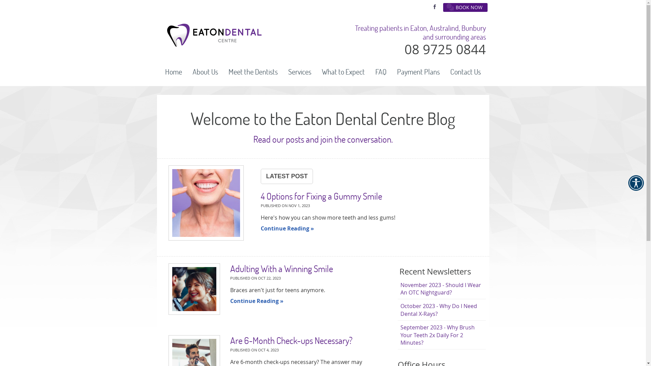 The image size is (651, 366). Describe the element at coordinates (292, 340) in the screenshot. I see `Are 6-Month Check-ups Necessary?` at that location.